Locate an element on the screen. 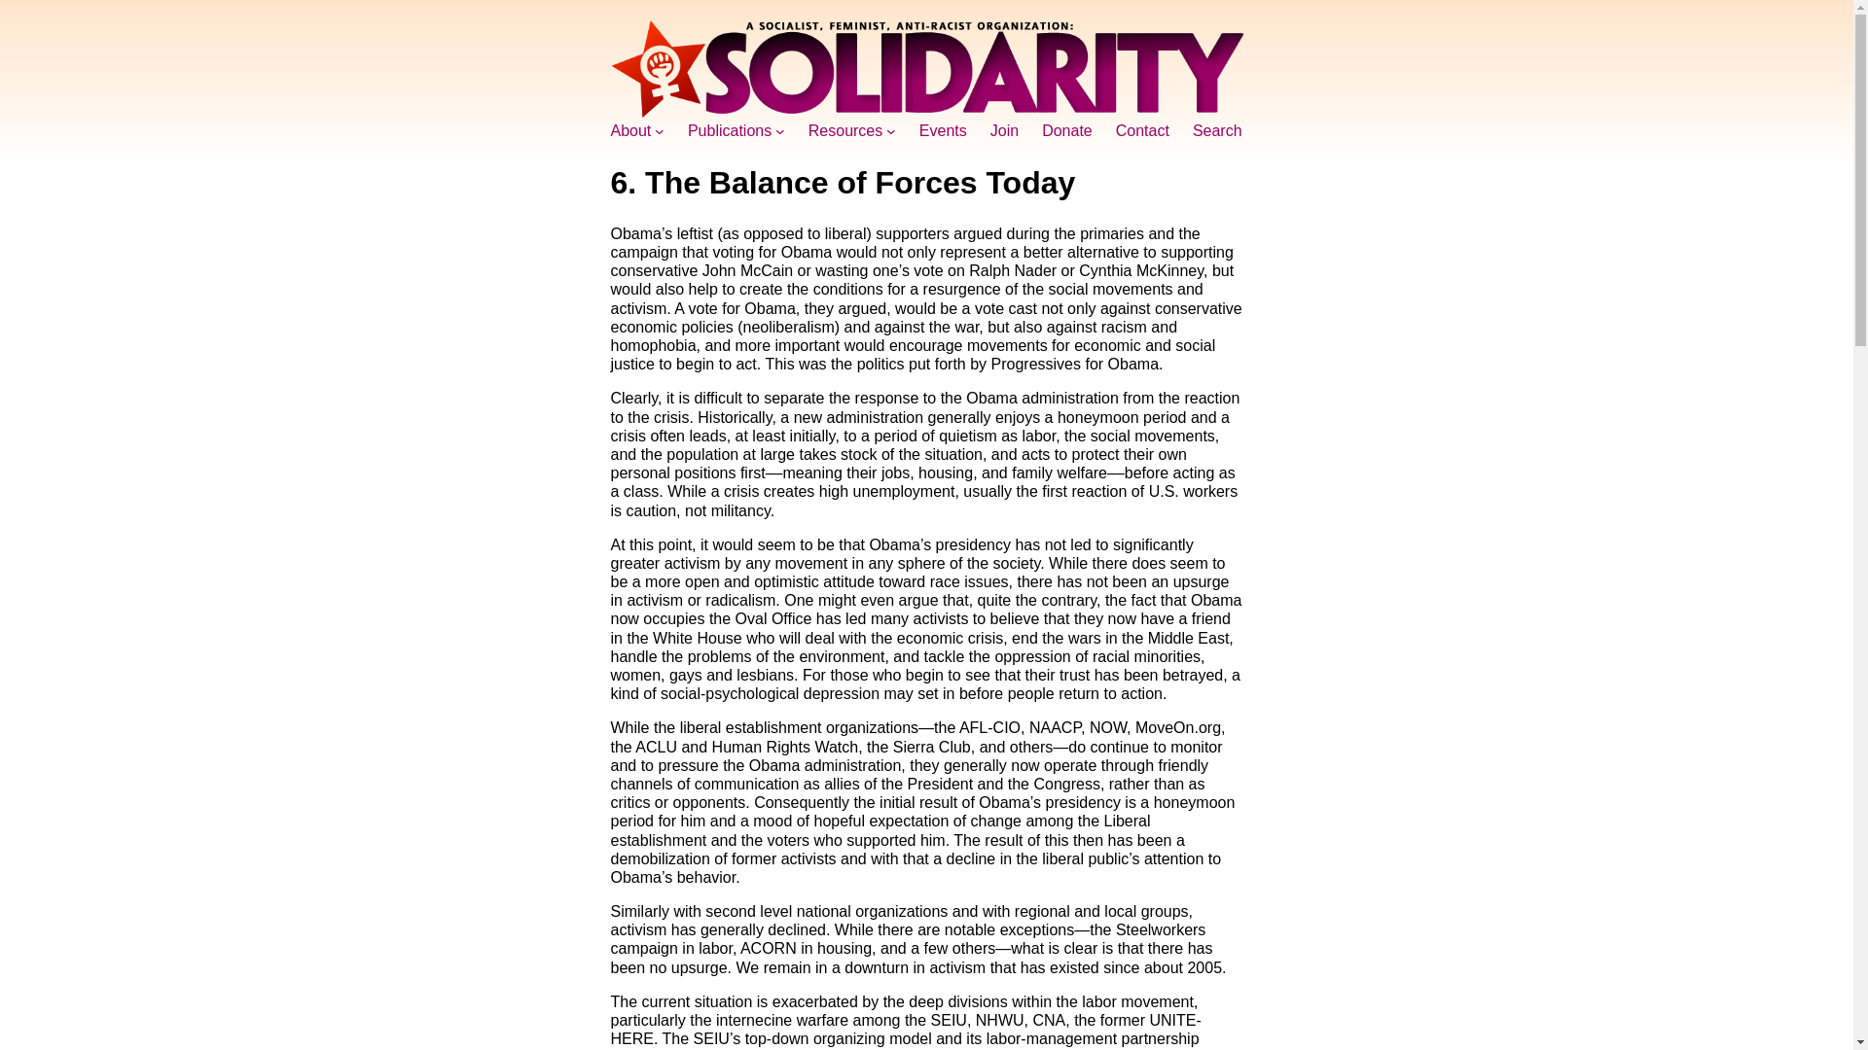 The width and height of the screenshot is (1868, 1050). About is located at coordinates (630, 130).